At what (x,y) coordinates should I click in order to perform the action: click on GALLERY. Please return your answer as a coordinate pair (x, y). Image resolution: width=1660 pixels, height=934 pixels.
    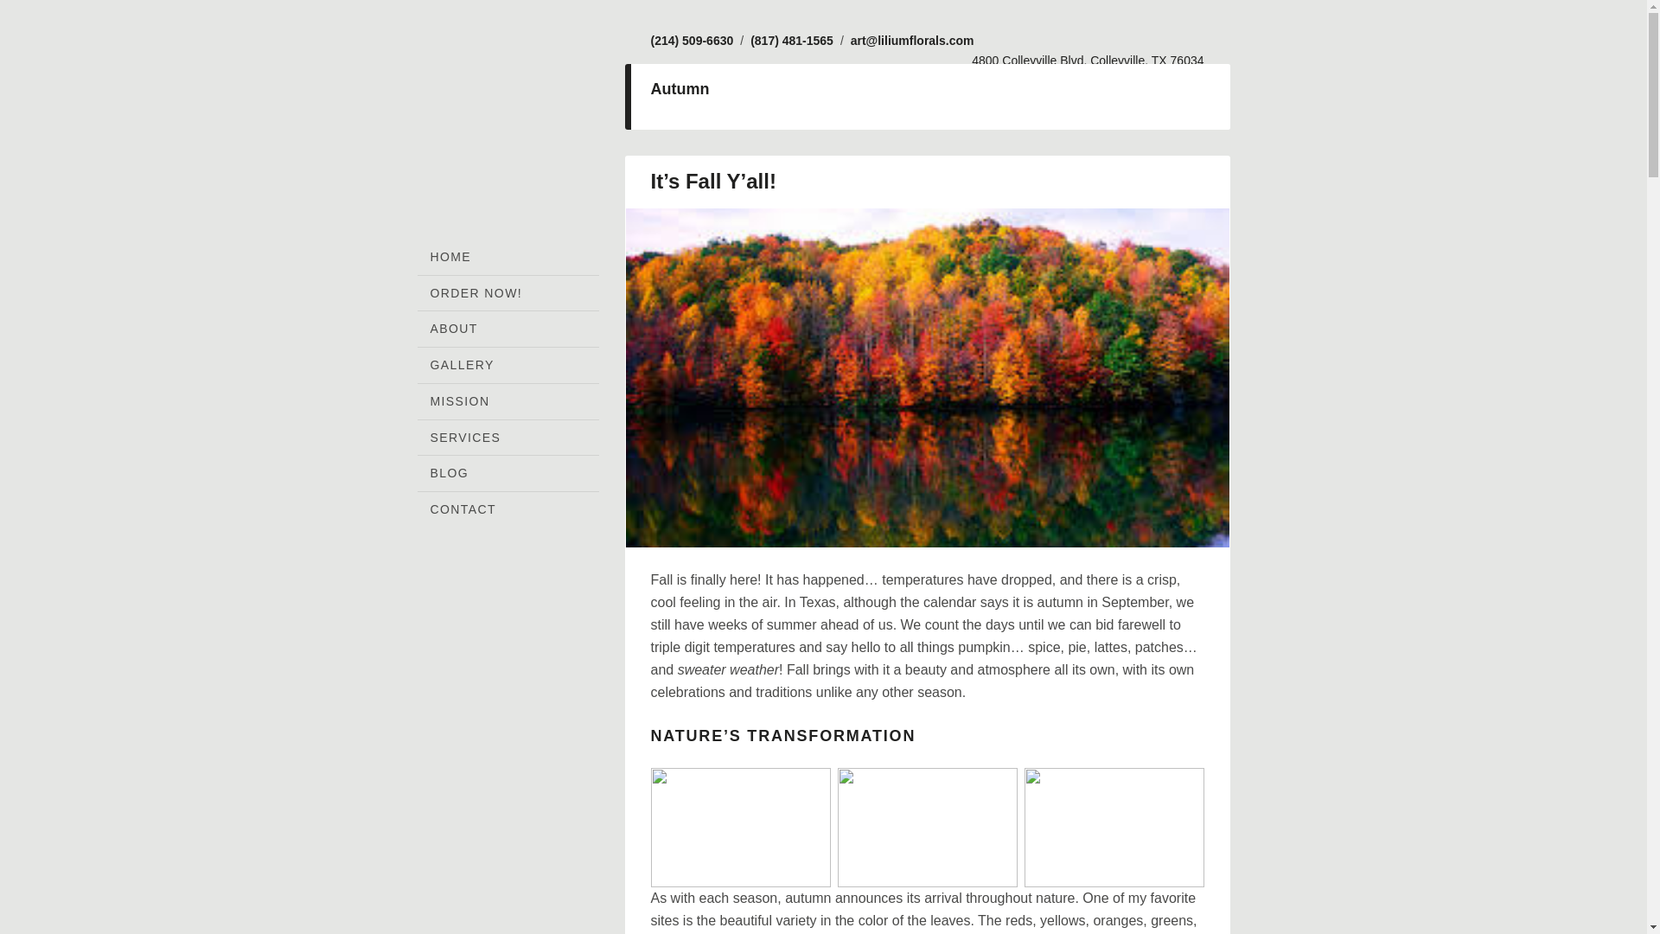
    Looking at the image, I should click on (507, 365).